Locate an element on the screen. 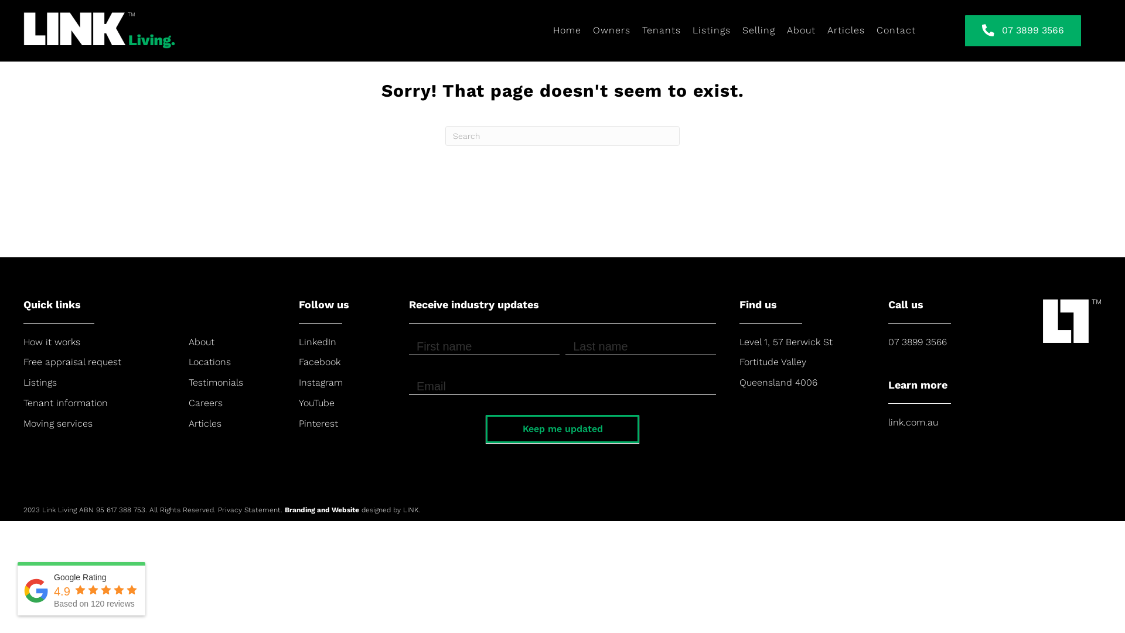 This screenshot has width=1125, height=633. Owners is located at coordinates (612, 30).